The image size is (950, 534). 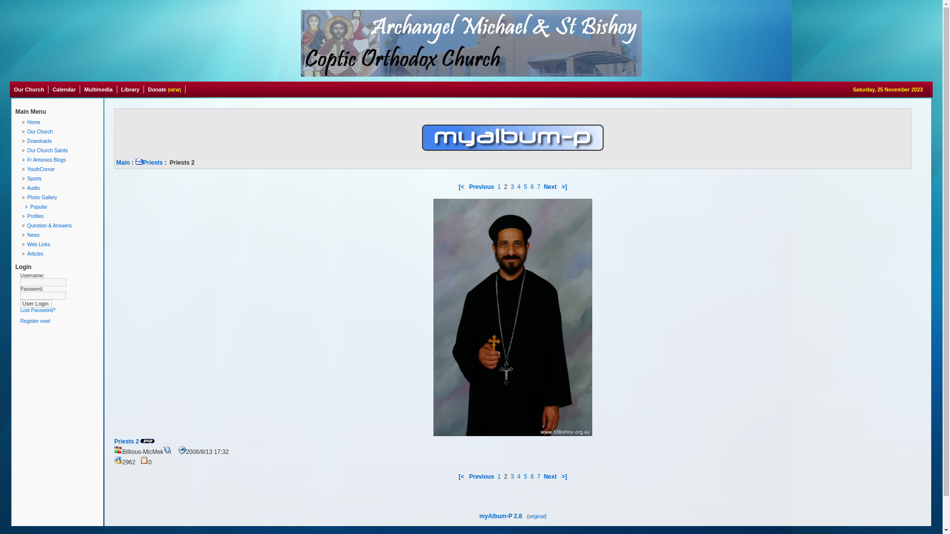 What do you see at coordinates (564, 187) in the screenshot?
I see `>]` at bounding box center [564, 187].